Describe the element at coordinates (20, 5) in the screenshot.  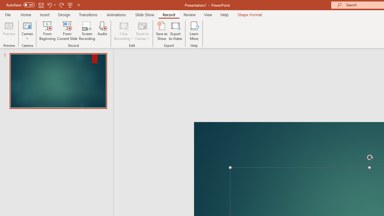
I see `AutoSave` at that location.